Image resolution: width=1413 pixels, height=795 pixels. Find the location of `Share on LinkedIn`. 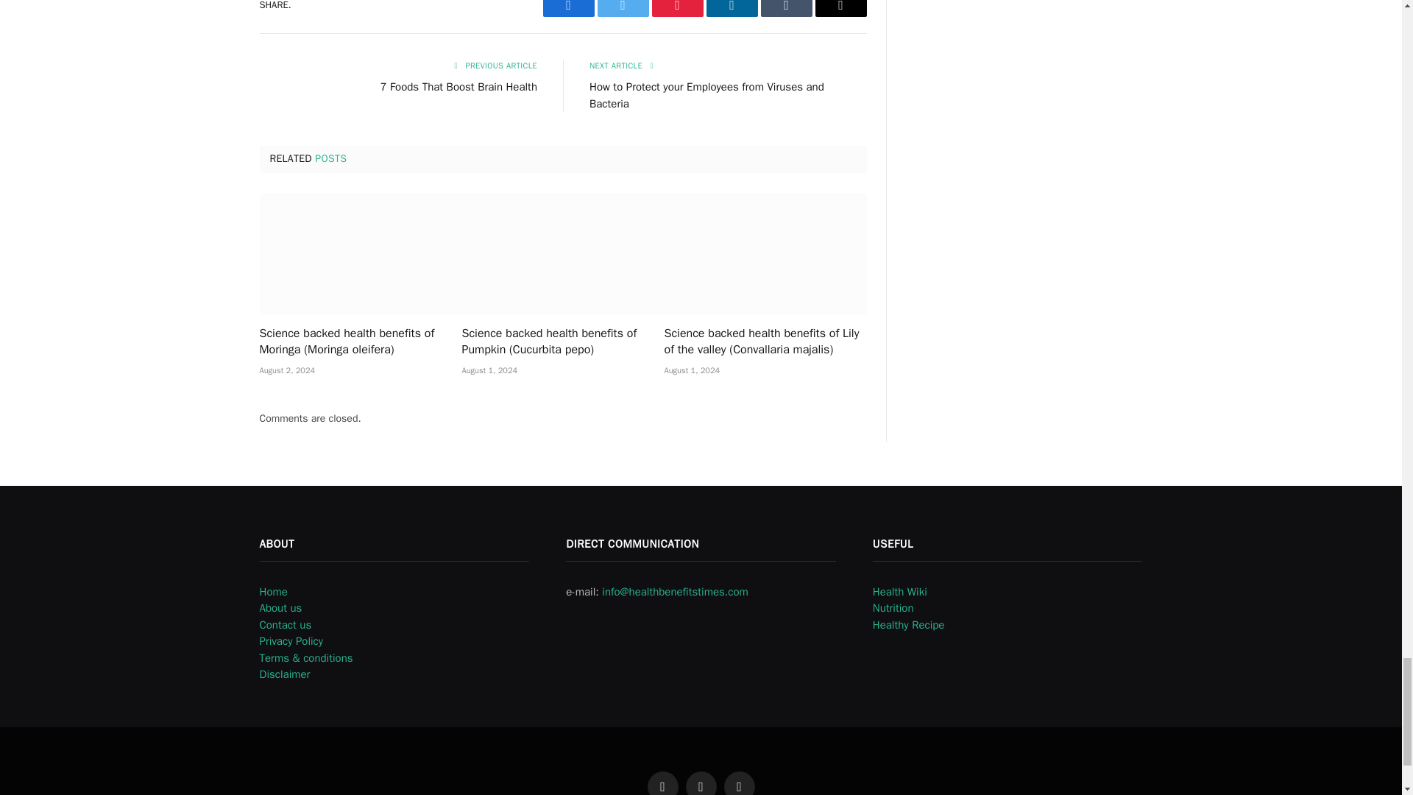

Share on LinkedIn is located at coordinates (732, 8).